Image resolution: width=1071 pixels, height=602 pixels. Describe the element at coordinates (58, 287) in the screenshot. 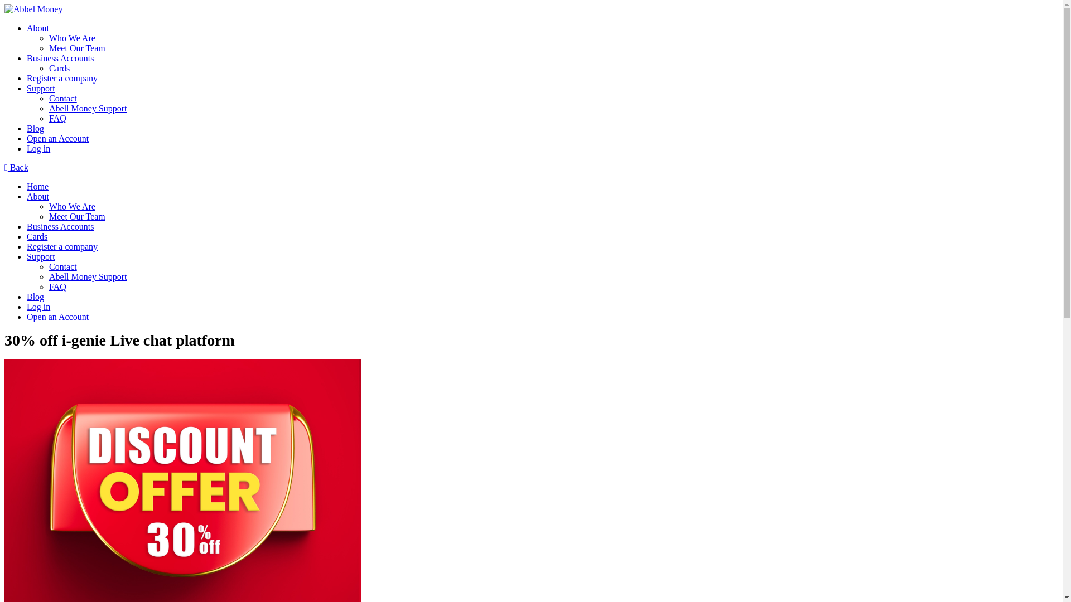

I see `FAQ` at that location.